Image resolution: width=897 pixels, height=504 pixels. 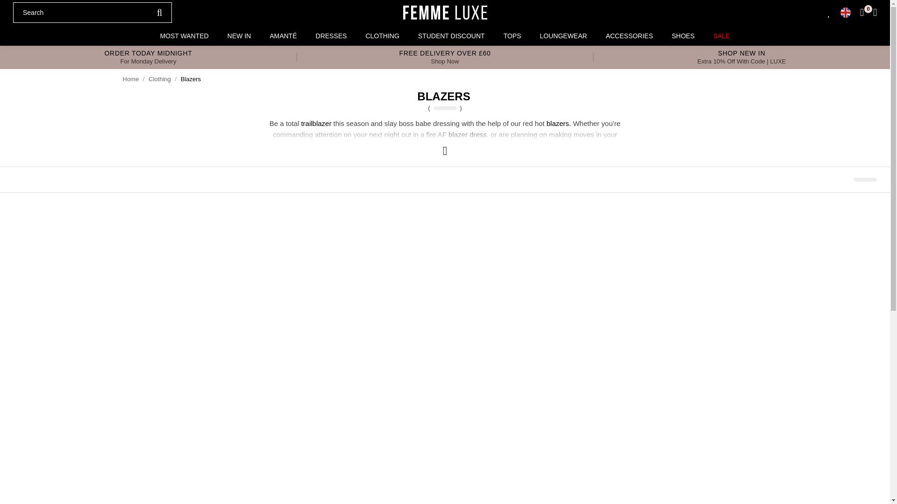 I want to click on submit, so click(x=159, y=12).